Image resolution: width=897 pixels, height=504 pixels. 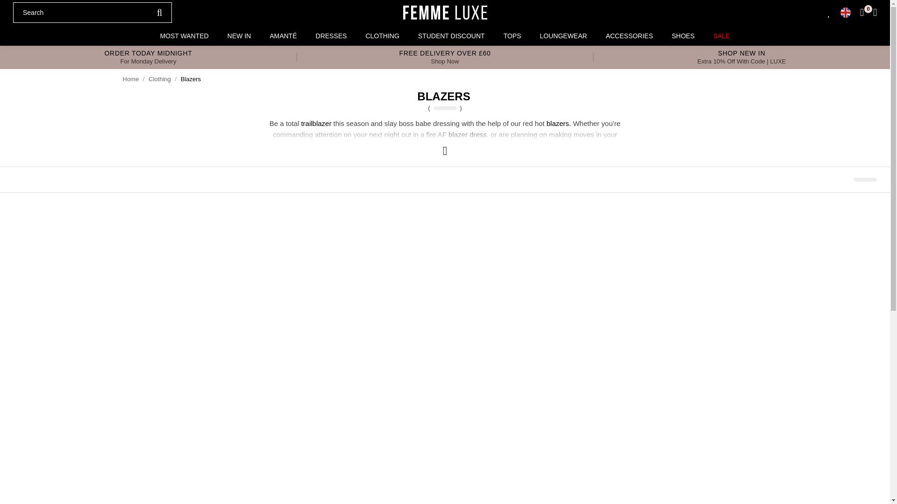 I want to click on submit, so click(x=159, y=12).